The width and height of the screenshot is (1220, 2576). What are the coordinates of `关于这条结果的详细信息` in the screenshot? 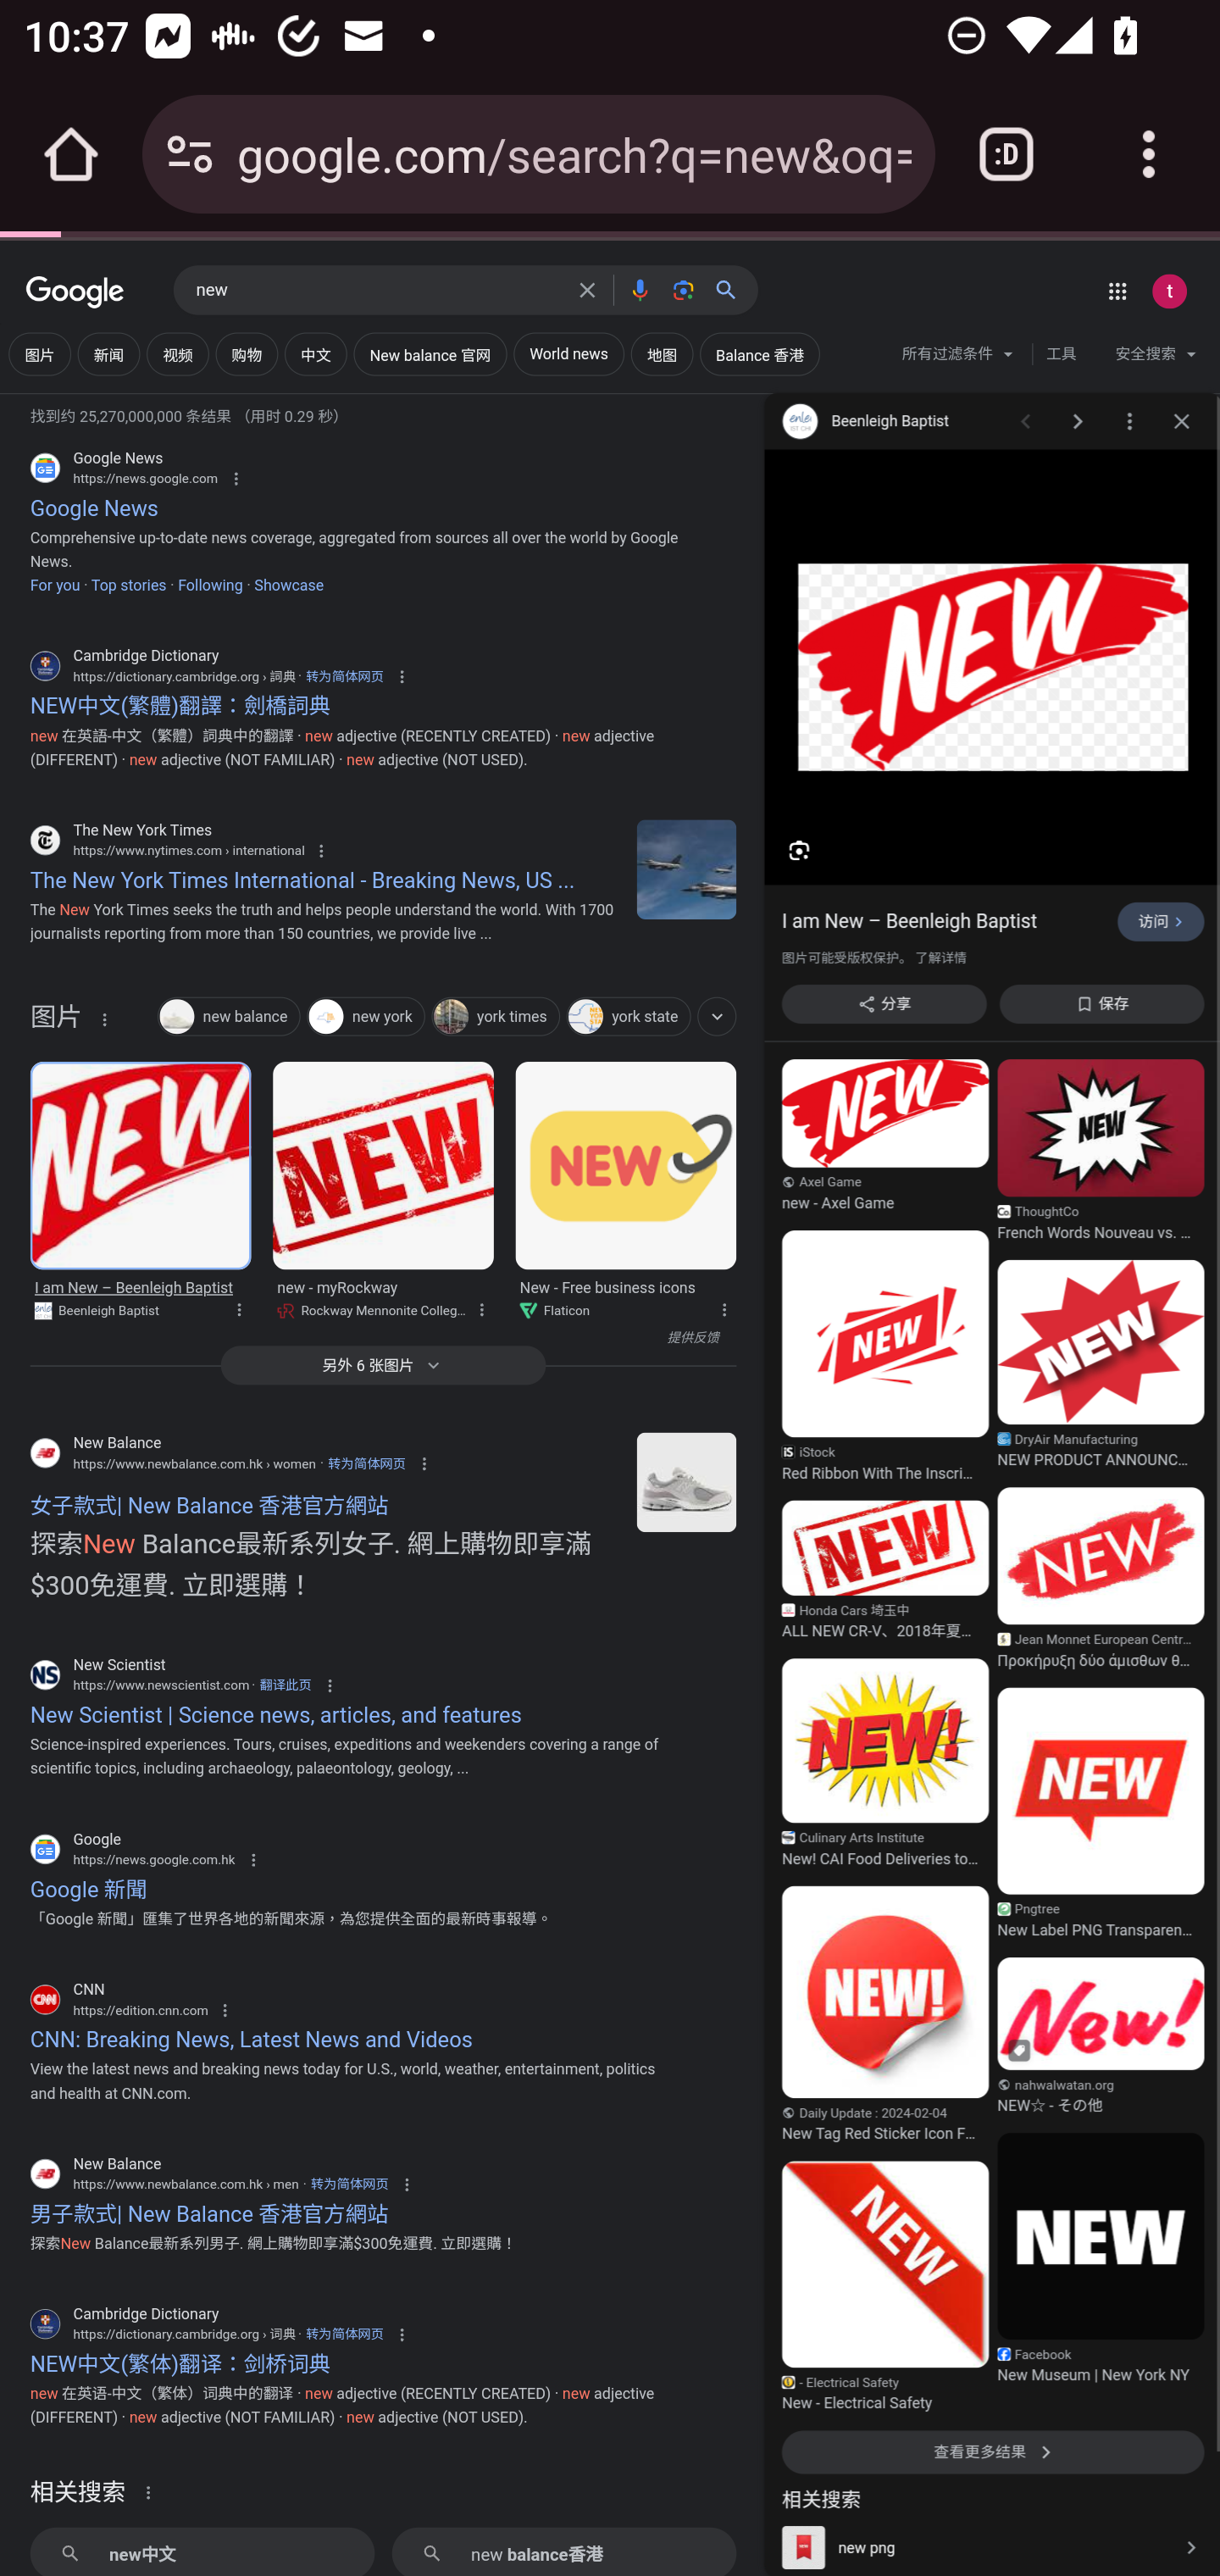 It's located at (723, 1307).